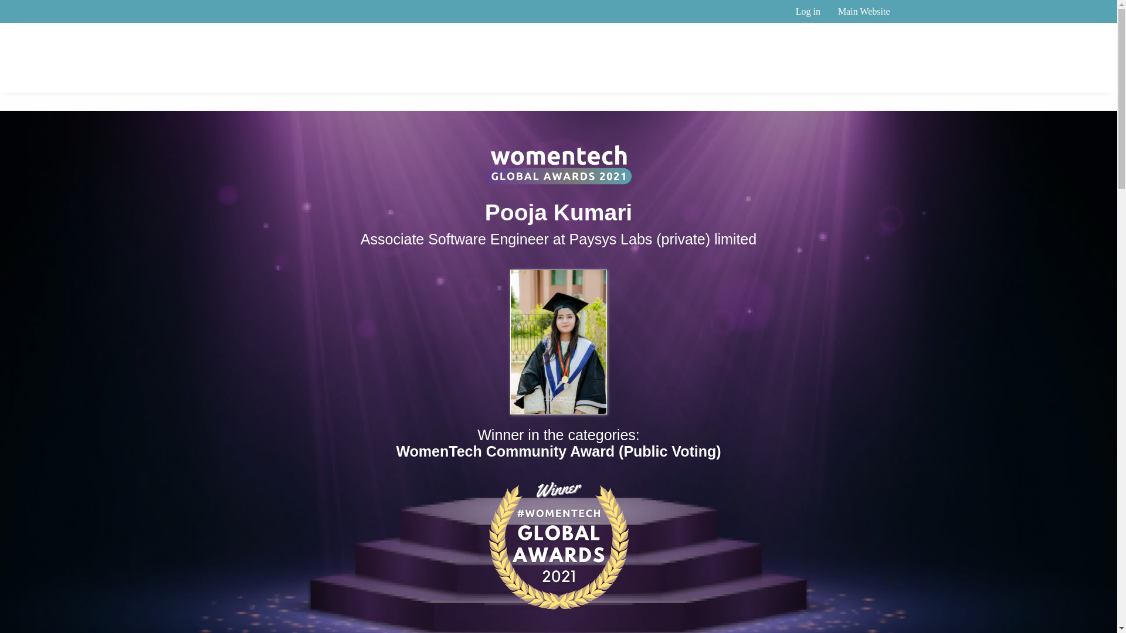 Image resolution: width=1126 pixels, height=633 pixels. What do you see at coordinates (808, 11) in the screenshot?
I see `Log in` at bounding box center [808, 11].